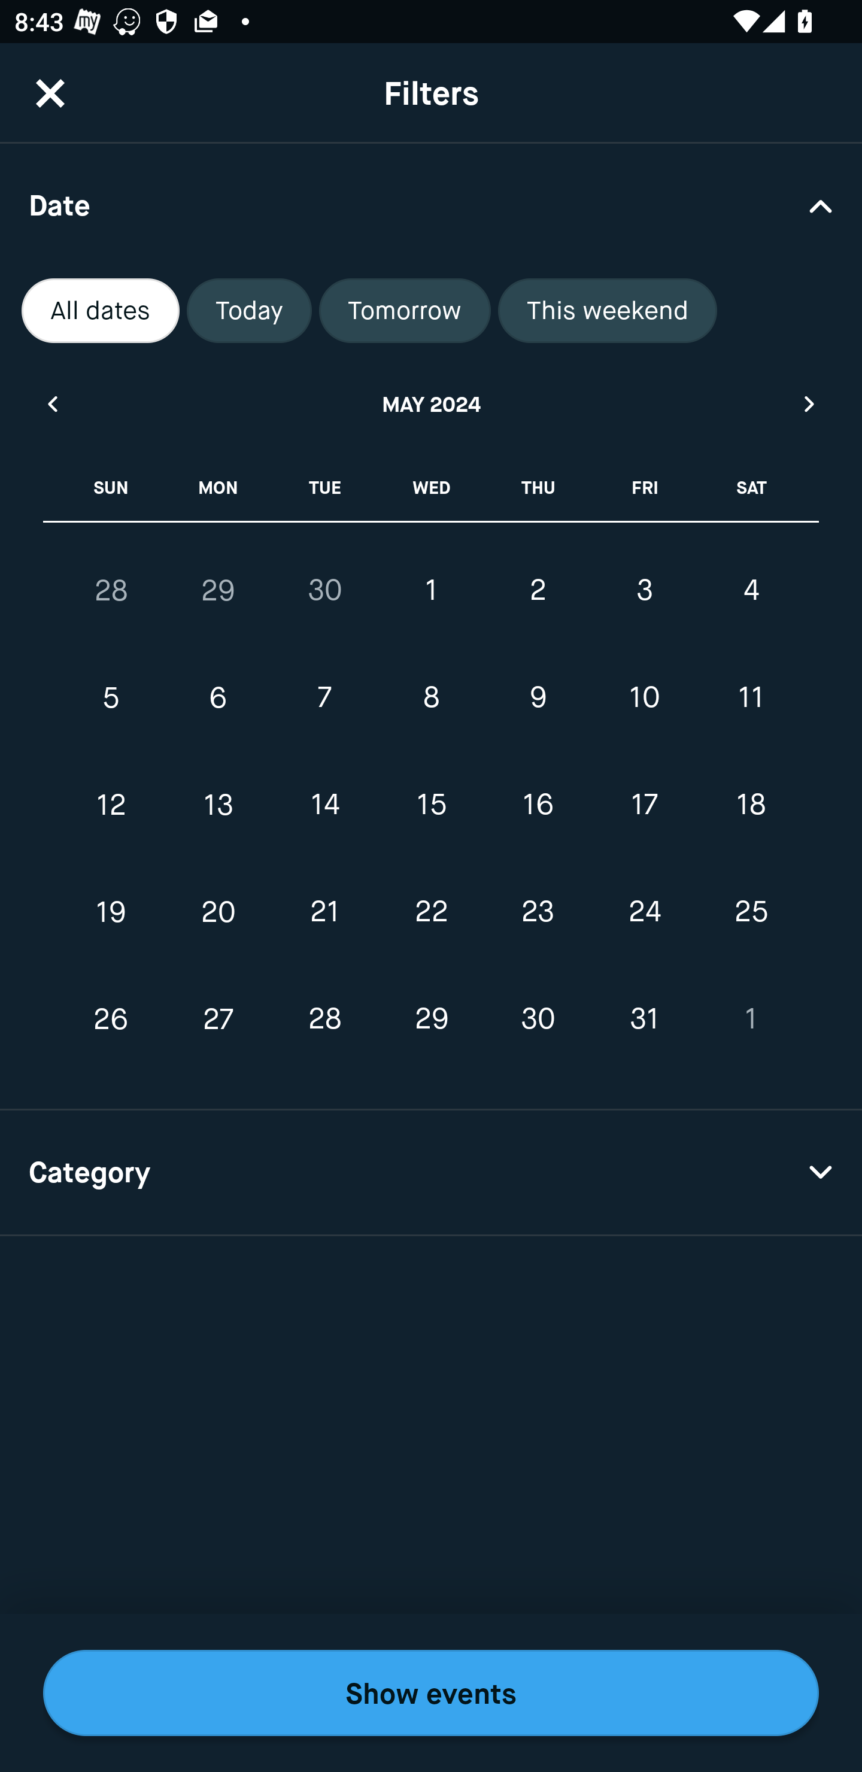  Describe the element at coordinates (111, 590) in the screenshot. I see `28` at that location.